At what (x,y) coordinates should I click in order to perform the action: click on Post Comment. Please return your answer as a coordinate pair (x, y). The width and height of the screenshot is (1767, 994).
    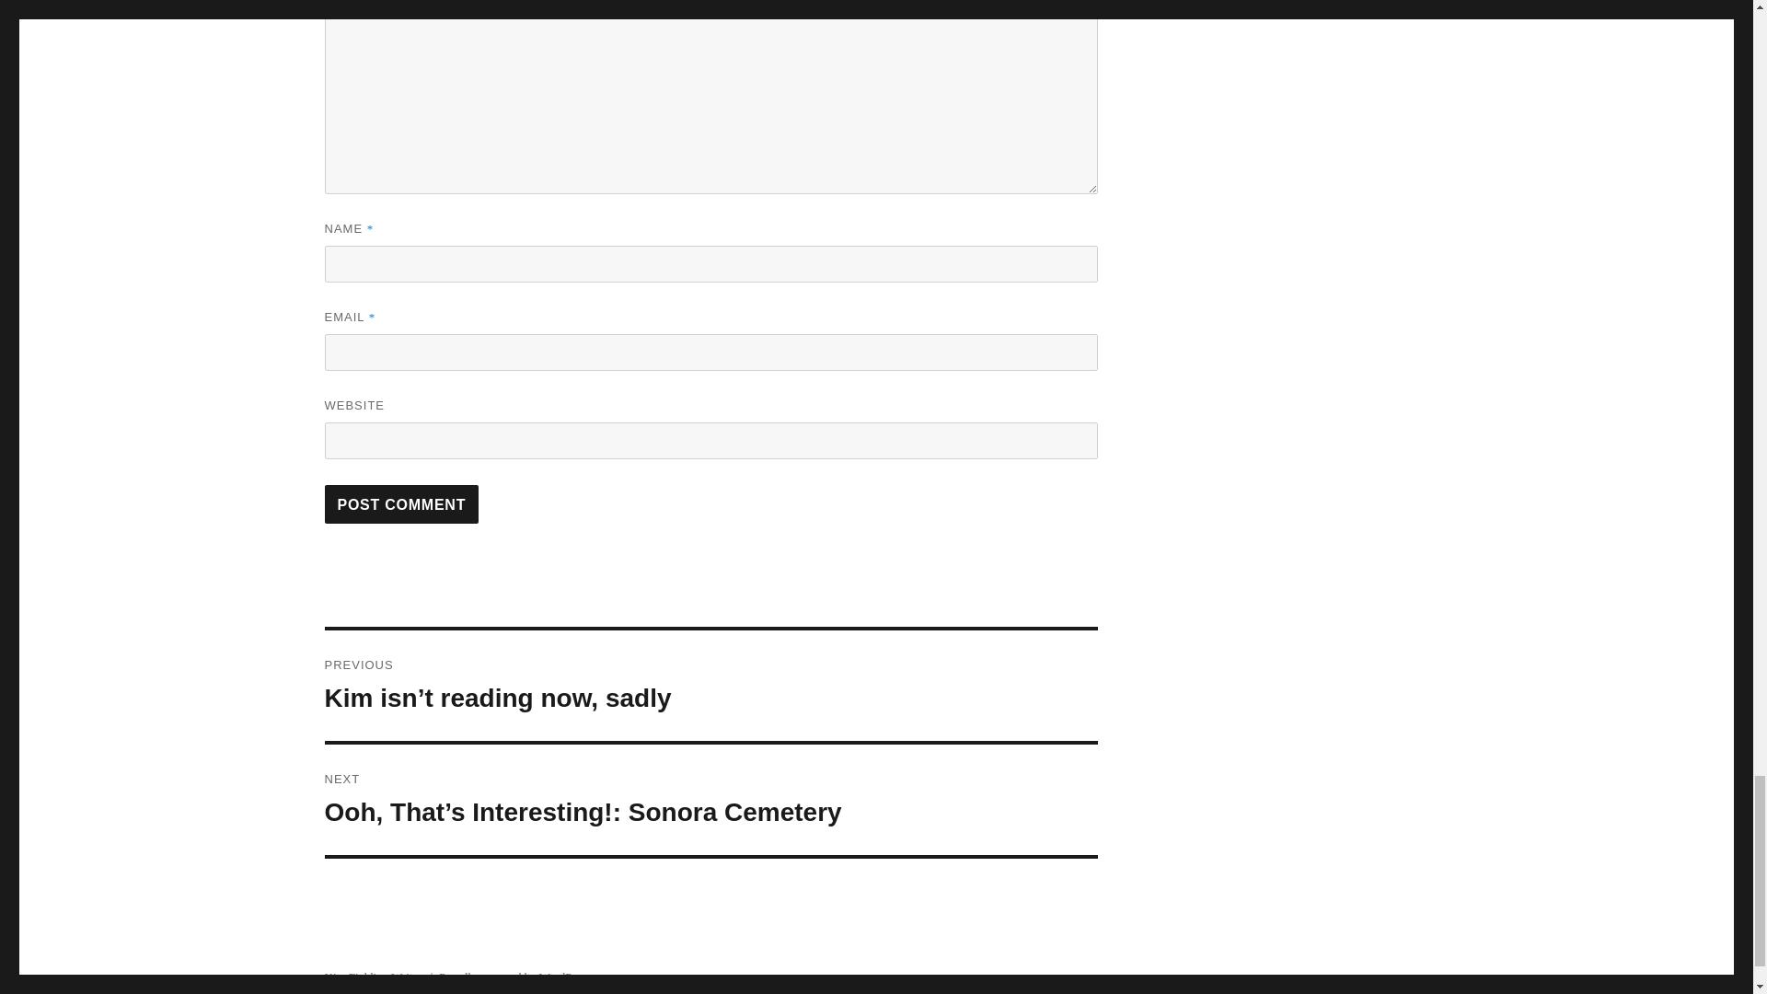
    Looking at the image, I should click on (401, 504).